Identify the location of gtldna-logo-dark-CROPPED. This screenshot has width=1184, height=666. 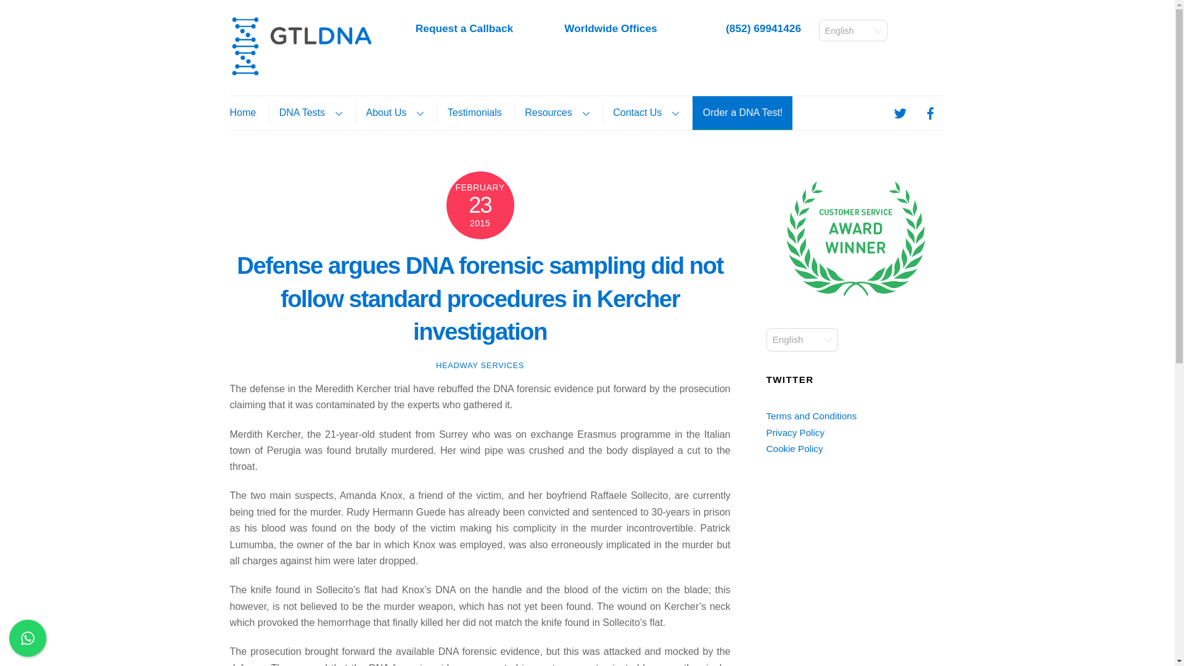
(301, 46).